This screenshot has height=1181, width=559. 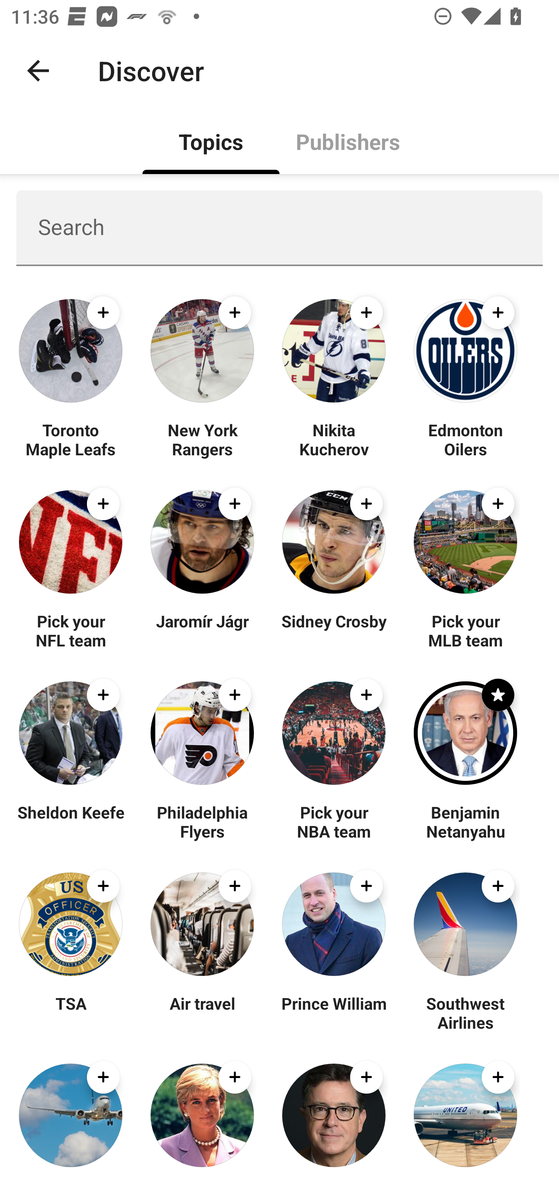 What do you see at coordinates (334, 439) in the screenshot?
I see `Nikita Kucherov` at bounding box center [334, 439].